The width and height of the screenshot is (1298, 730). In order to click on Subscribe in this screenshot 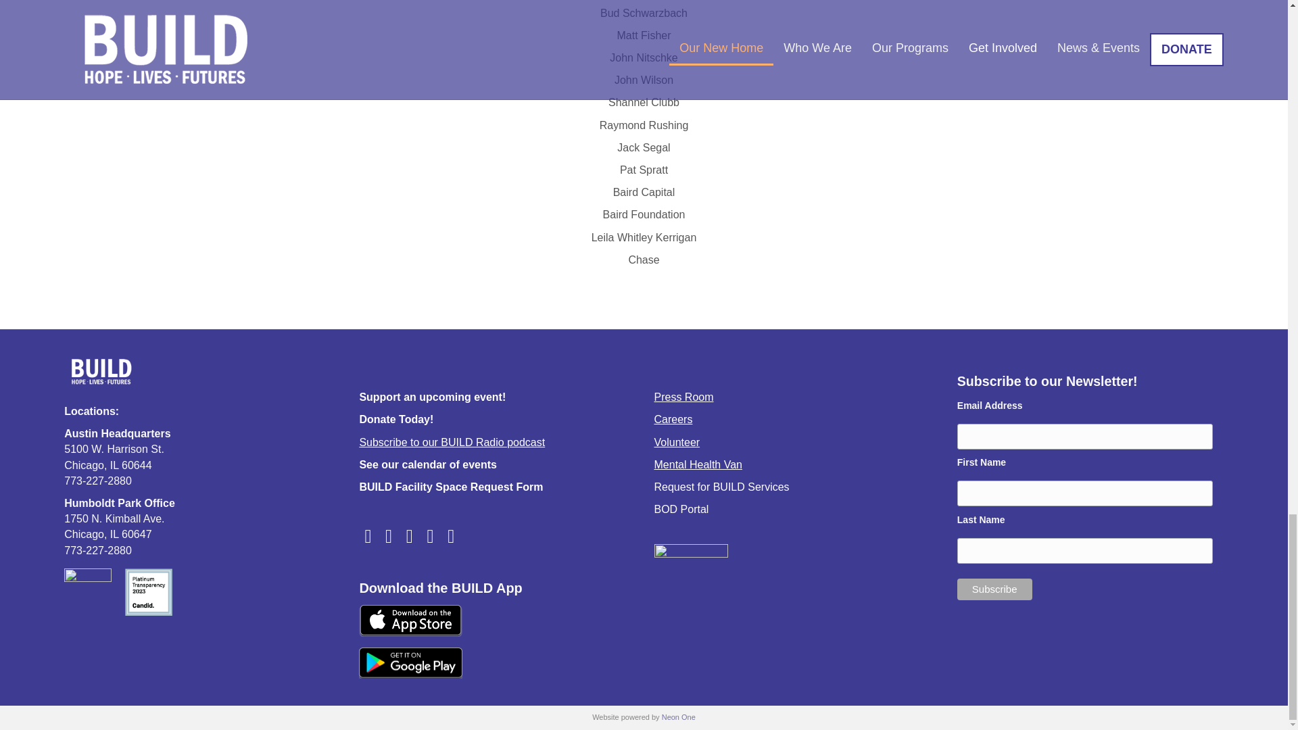, I will do `click(994, 589)`.